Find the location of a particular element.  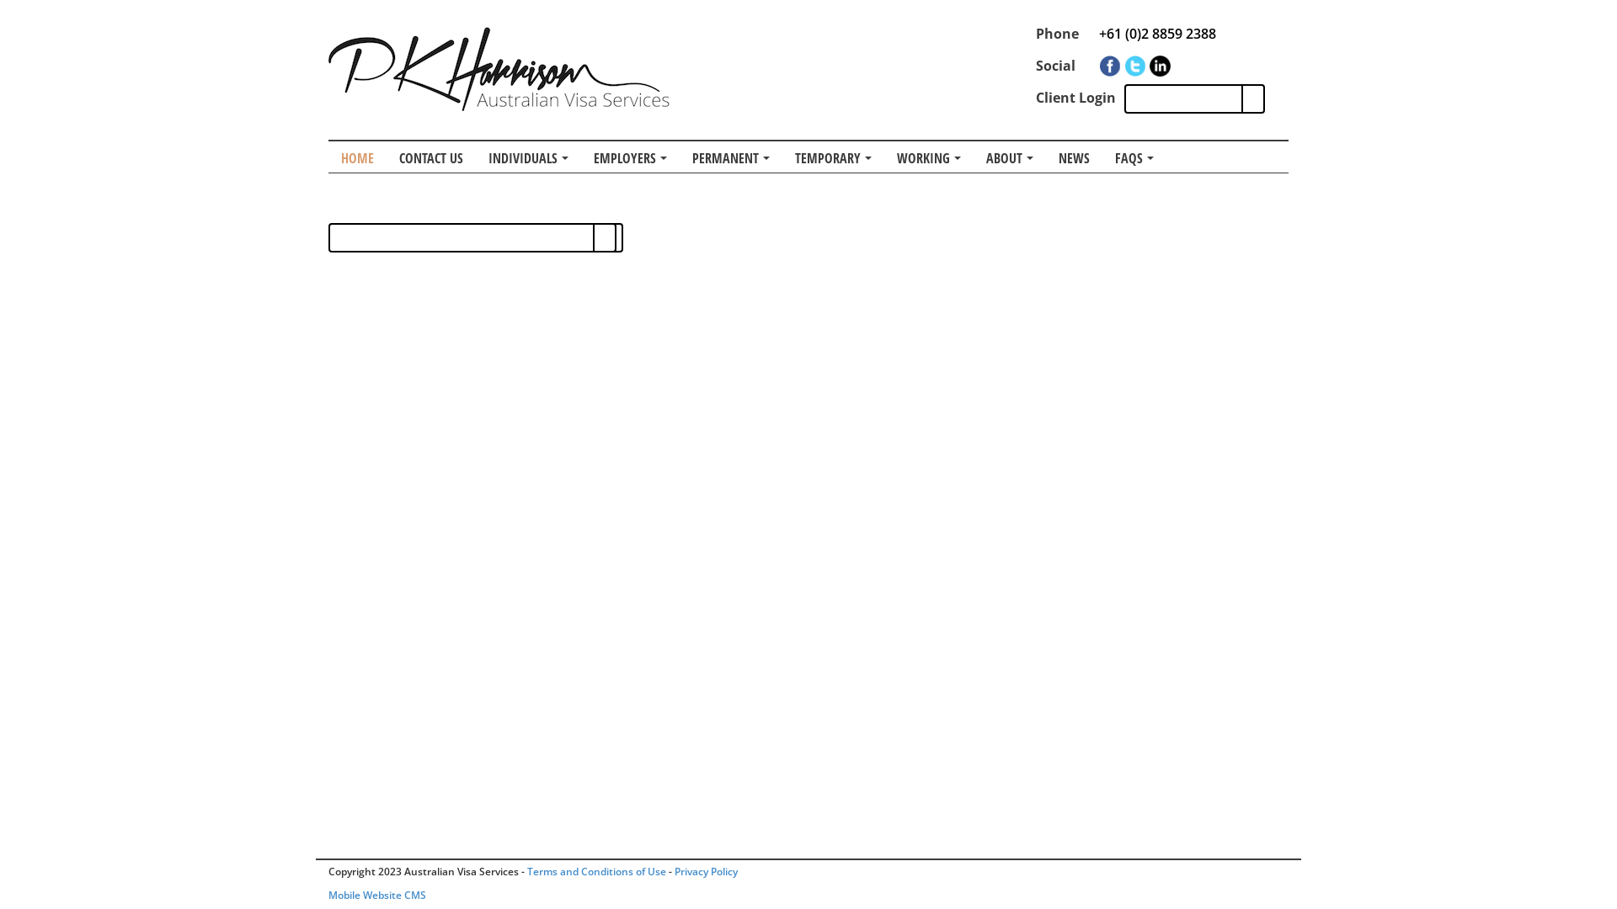

+61 (0)2 8859 2388 is located at coordinates (1157, 34).